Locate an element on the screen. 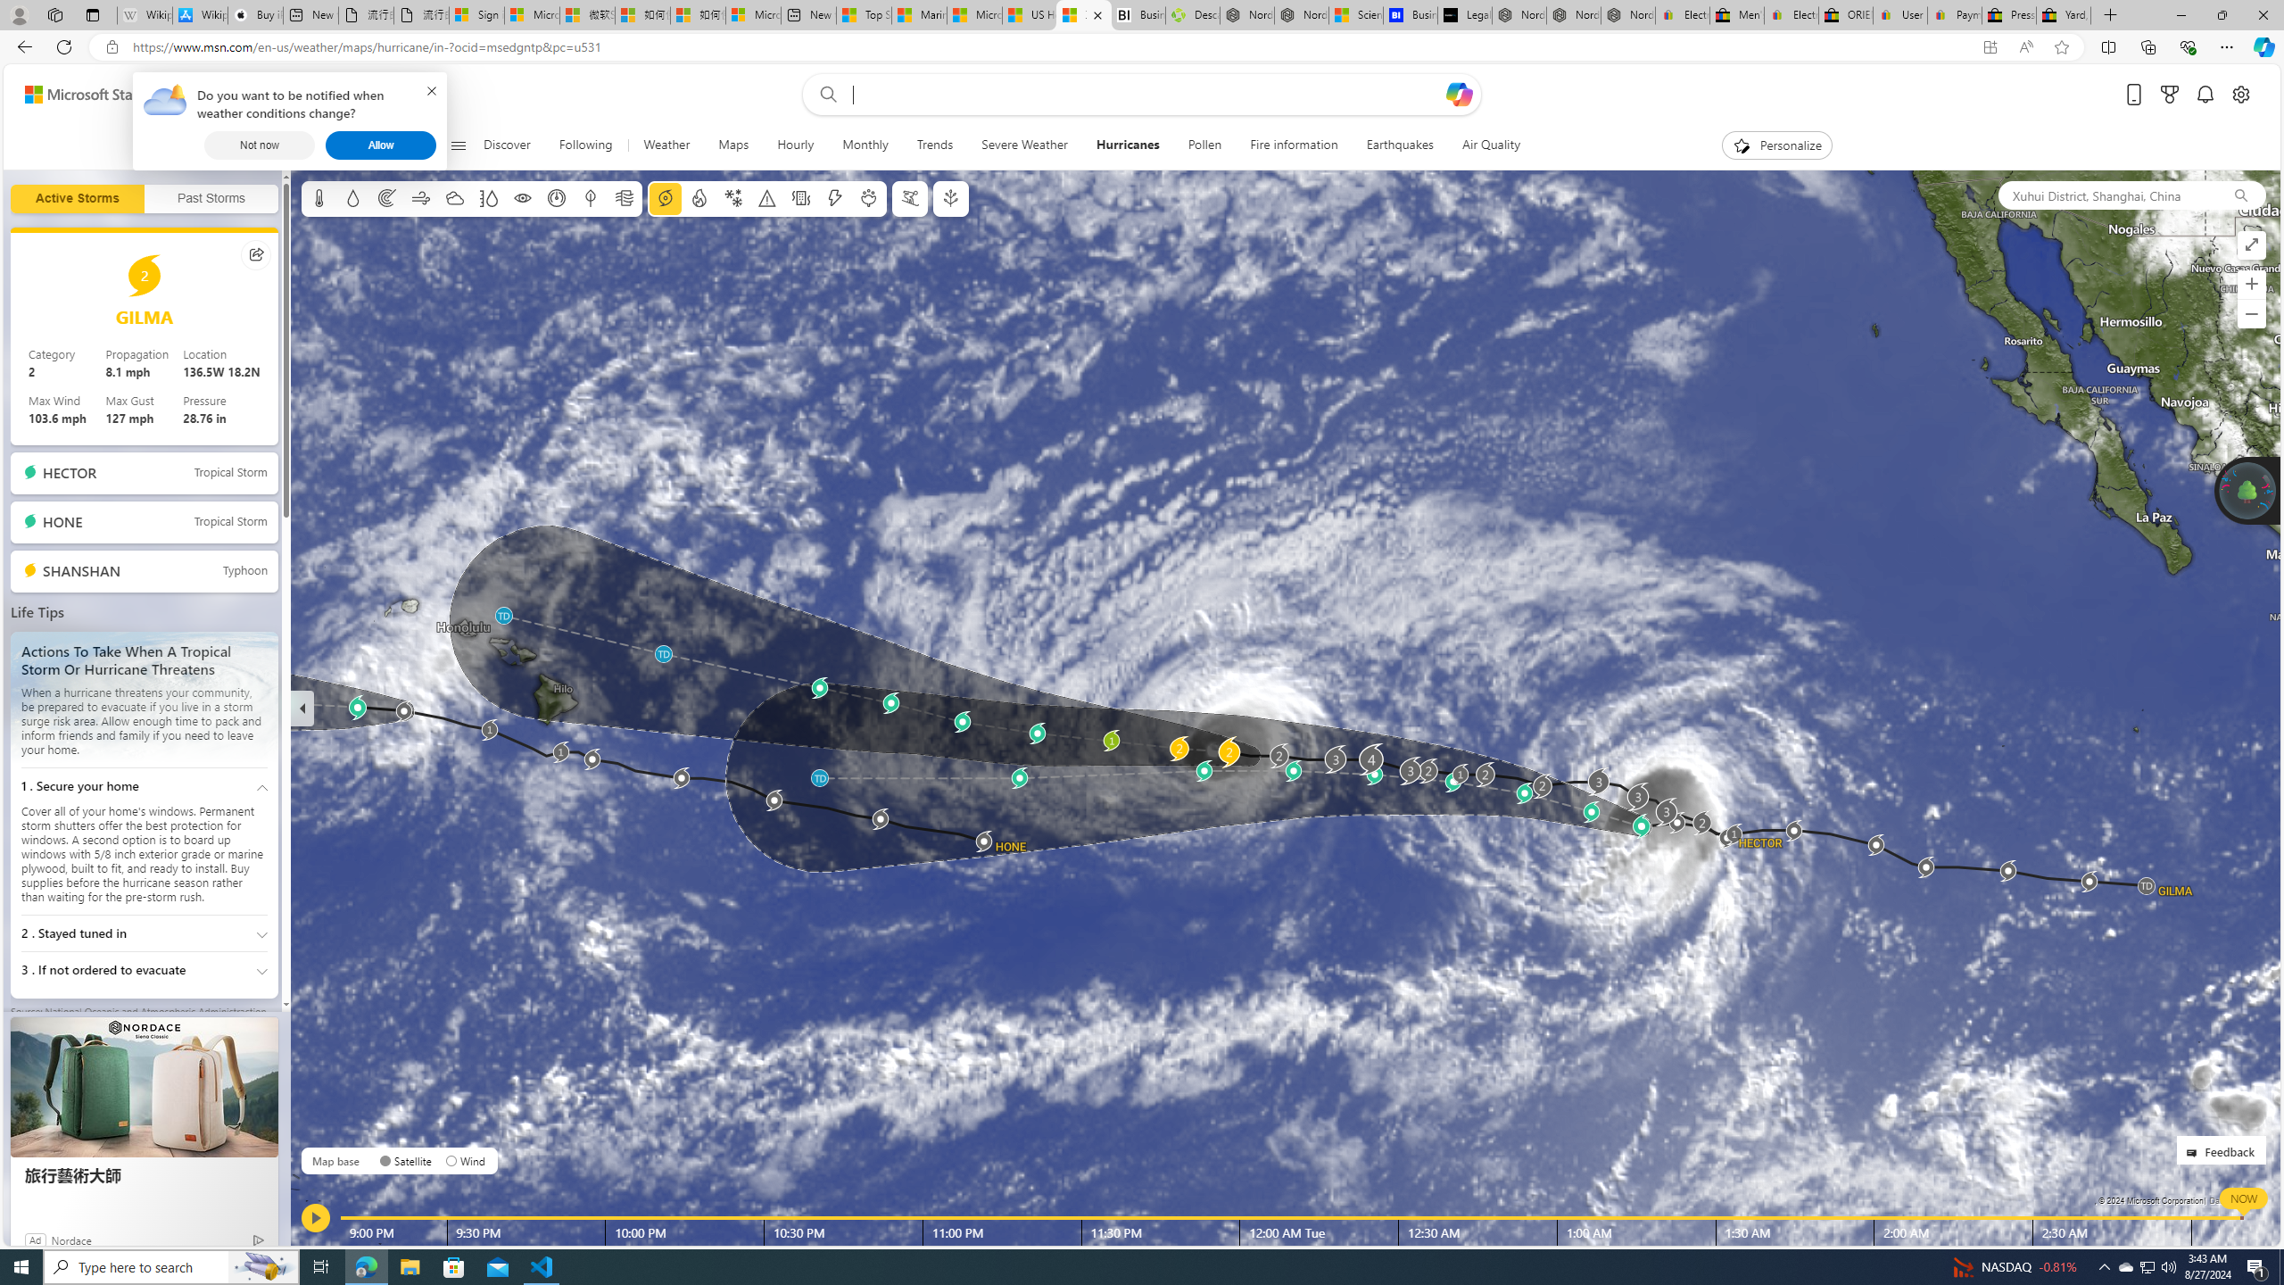  Join us in planting real trees to help our planet! is located at coordinates (2246, 491).